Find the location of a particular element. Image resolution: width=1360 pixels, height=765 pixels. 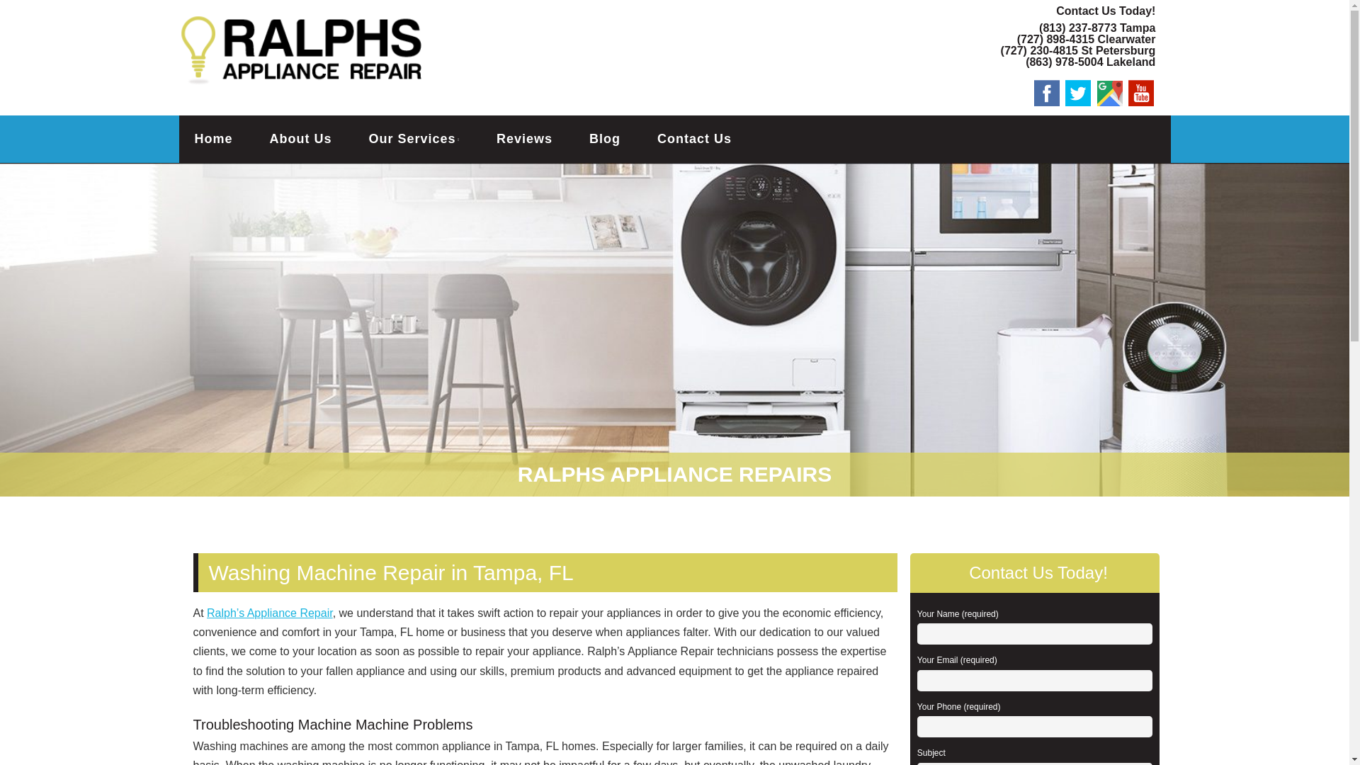

Our Services is located at coordinates (414, 138).